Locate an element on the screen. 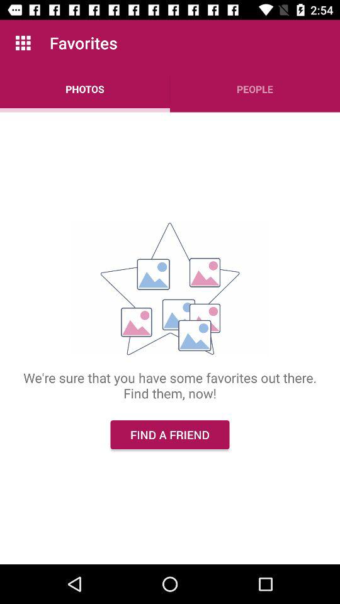  launch the icon next to the photos icon is located at coordinates (255, 89).